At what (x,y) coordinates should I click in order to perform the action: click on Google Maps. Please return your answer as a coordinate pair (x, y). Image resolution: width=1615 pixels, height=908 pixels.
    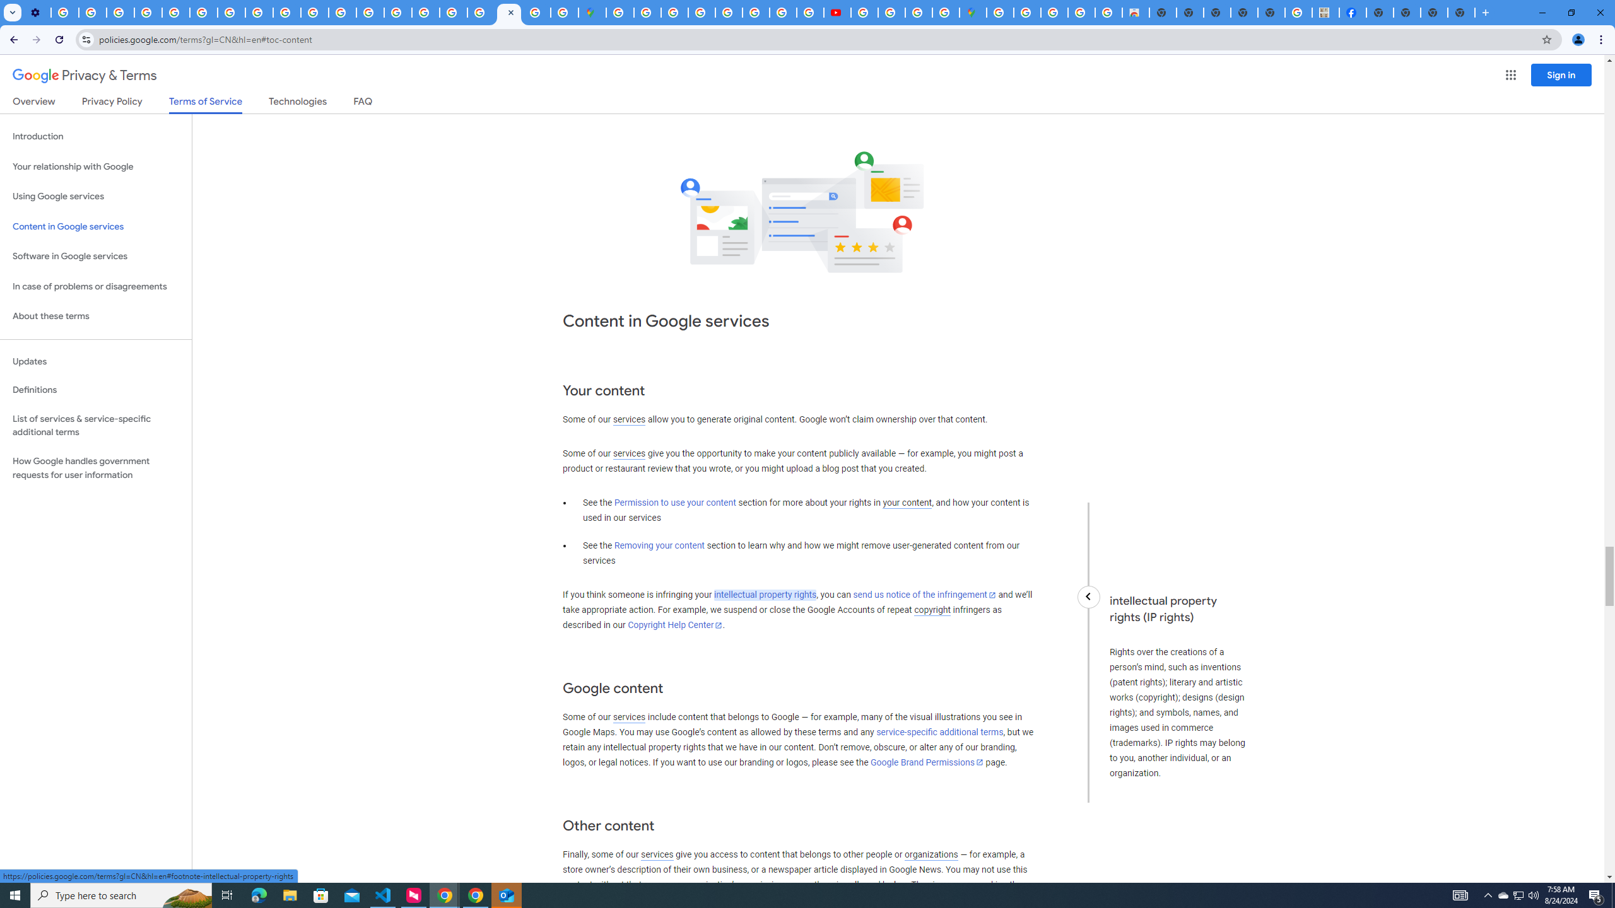
    Looking at the image, I should click on (973, 13).